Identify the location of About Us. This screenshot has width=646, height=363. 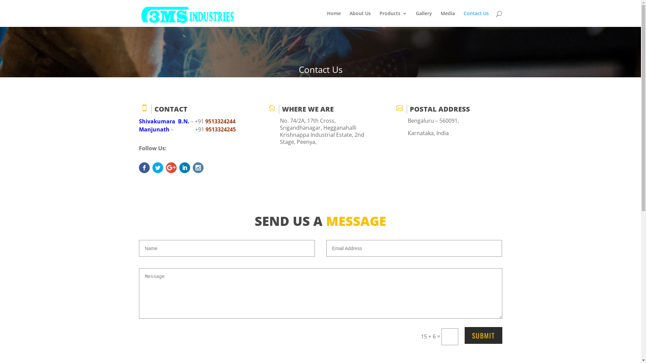
(360, 19).